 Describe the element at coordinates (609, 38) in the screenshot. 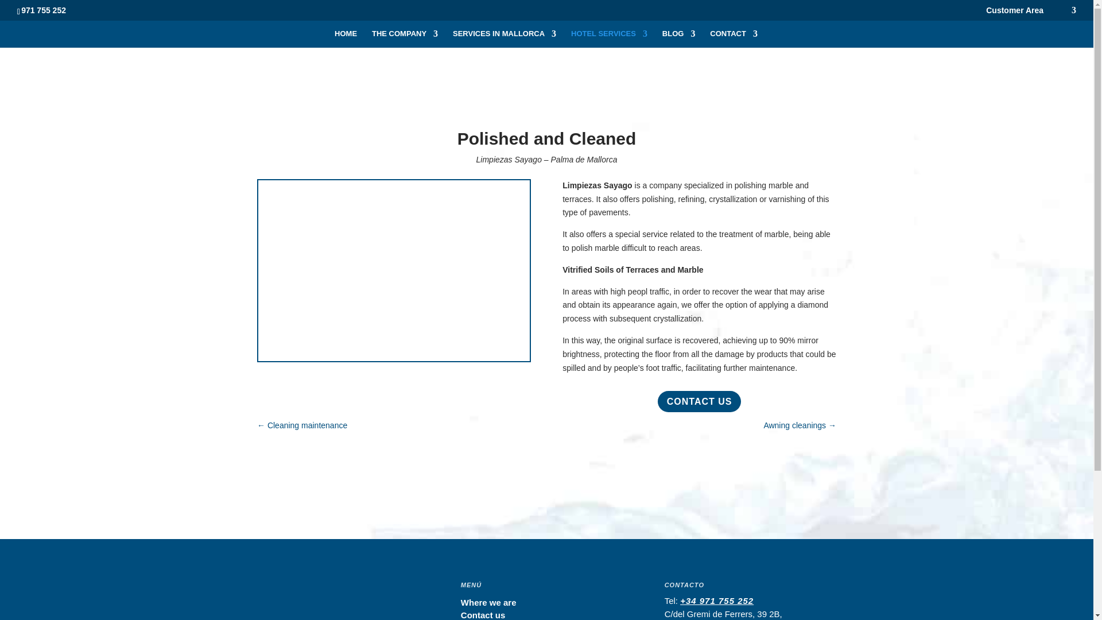

I see `HOTEL SERVICES` at that location.